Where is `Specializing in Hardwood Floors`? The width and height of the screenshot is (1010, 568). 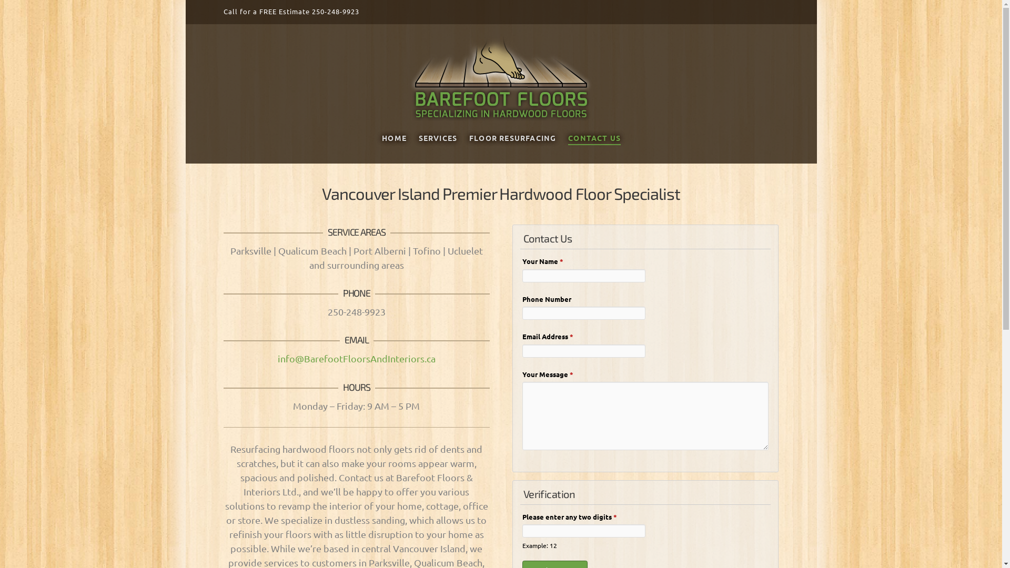 Specializing in Hardwood Floors is located at coordinates (501, 77).